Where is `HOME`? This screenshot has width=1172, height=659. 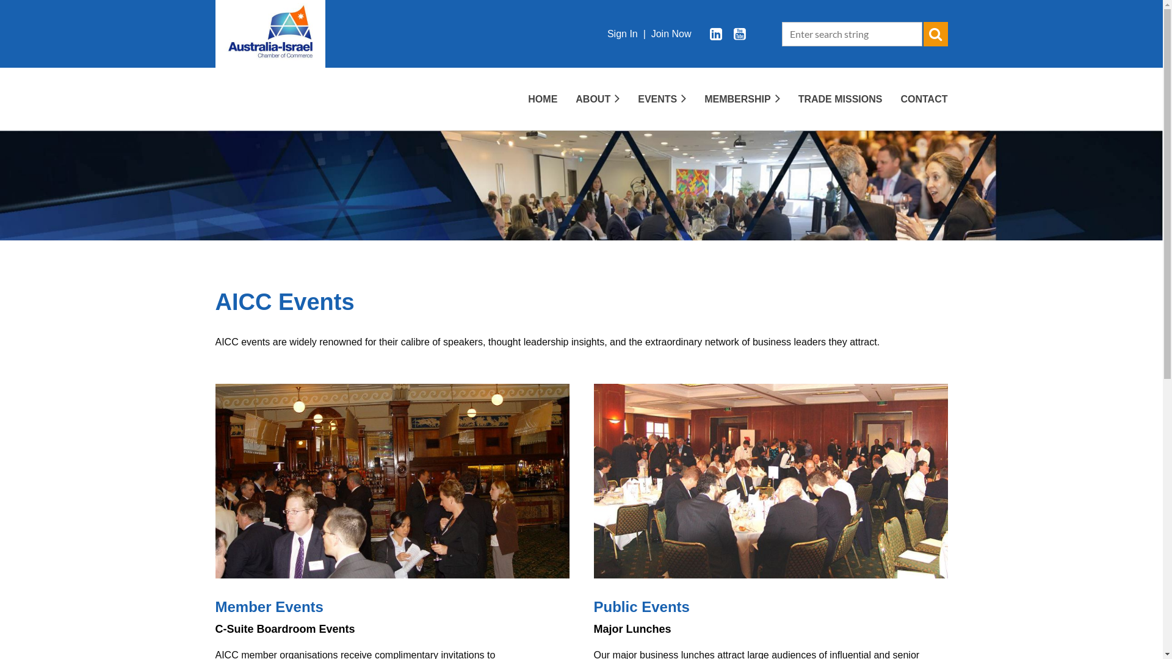 HOME is located at coordinates (534, 99).